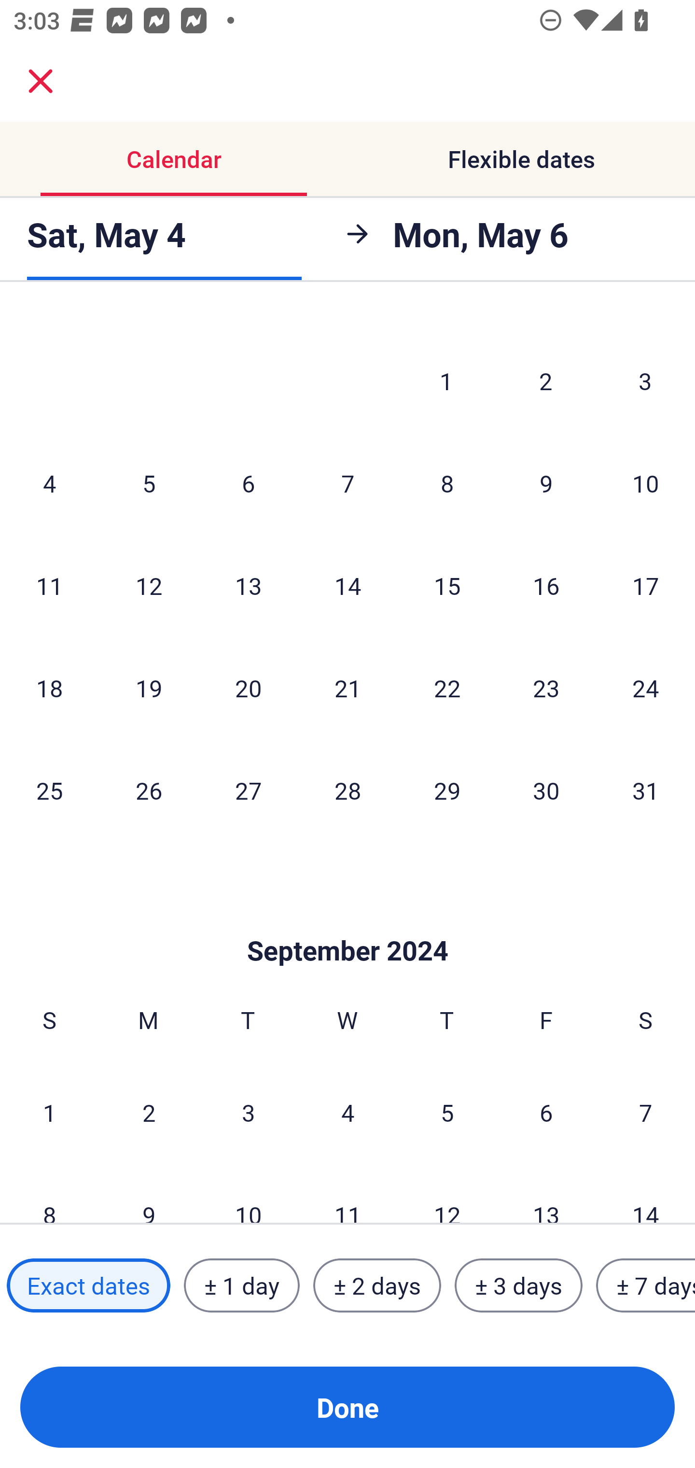 The height and width of the screenshot is (1468, 695). I want to click on 28 Wednesday, August 28, 2024, so click(347, 790).